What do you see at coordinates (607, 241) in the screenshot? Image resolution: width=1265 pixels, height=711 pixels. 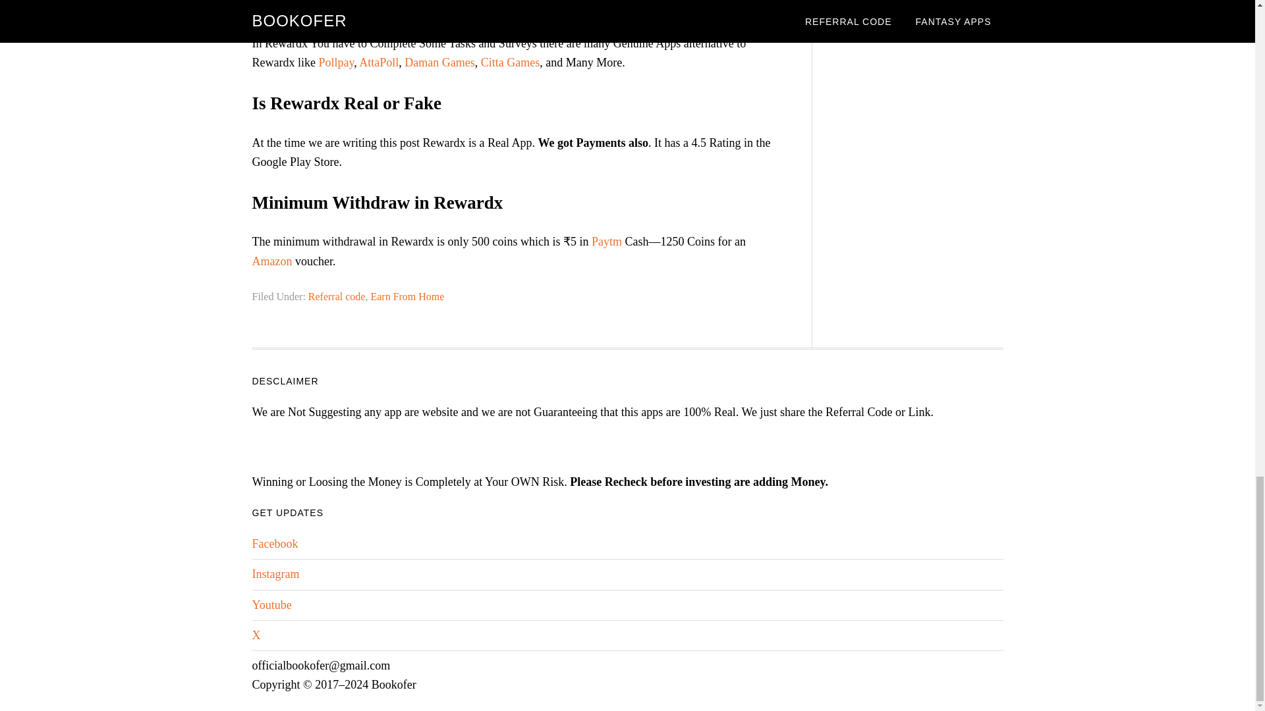 I see `Paytm` at bounding box center [607, 241].